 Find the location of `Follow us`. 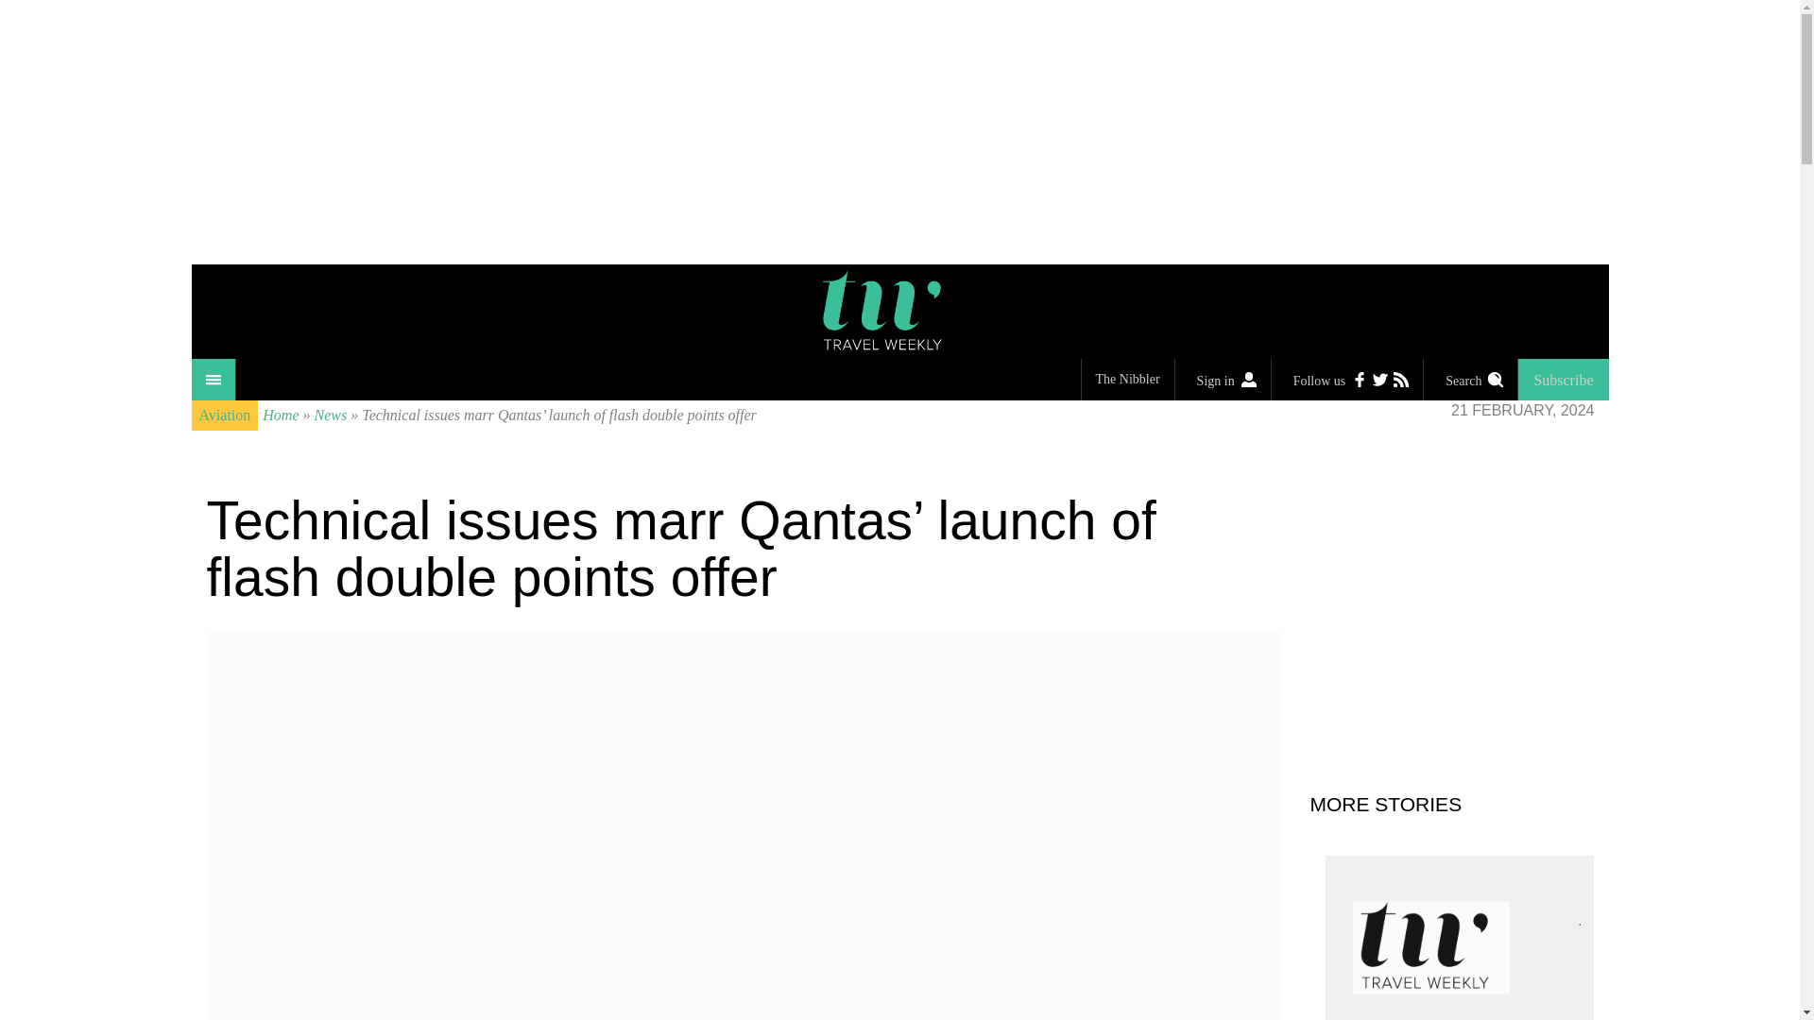

Follow us is located at coordinates (1347, 380).